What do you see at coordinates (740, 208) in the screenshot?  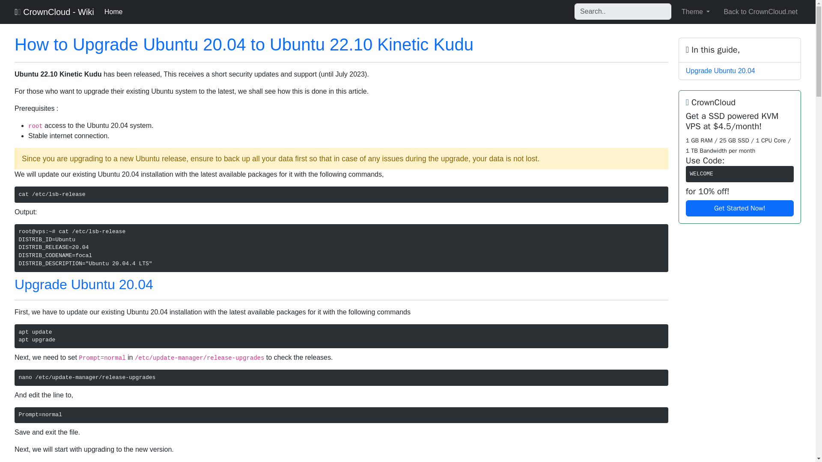 I see `Get Started Now!` at bounding box center [740, 208].